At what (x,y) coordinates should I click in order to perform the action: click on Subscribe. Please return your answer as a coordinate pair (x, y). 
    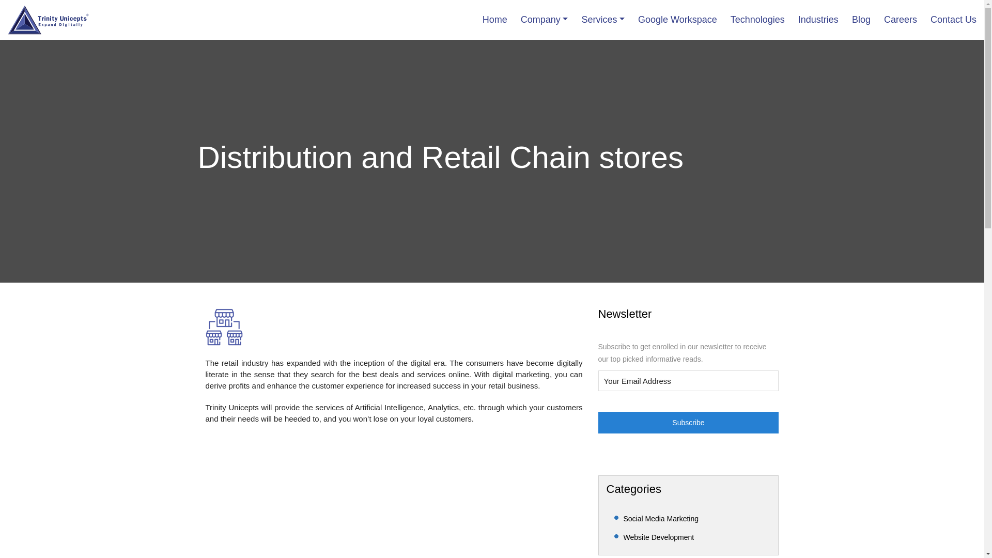
    Looking at the image, I should click on (688, 423).